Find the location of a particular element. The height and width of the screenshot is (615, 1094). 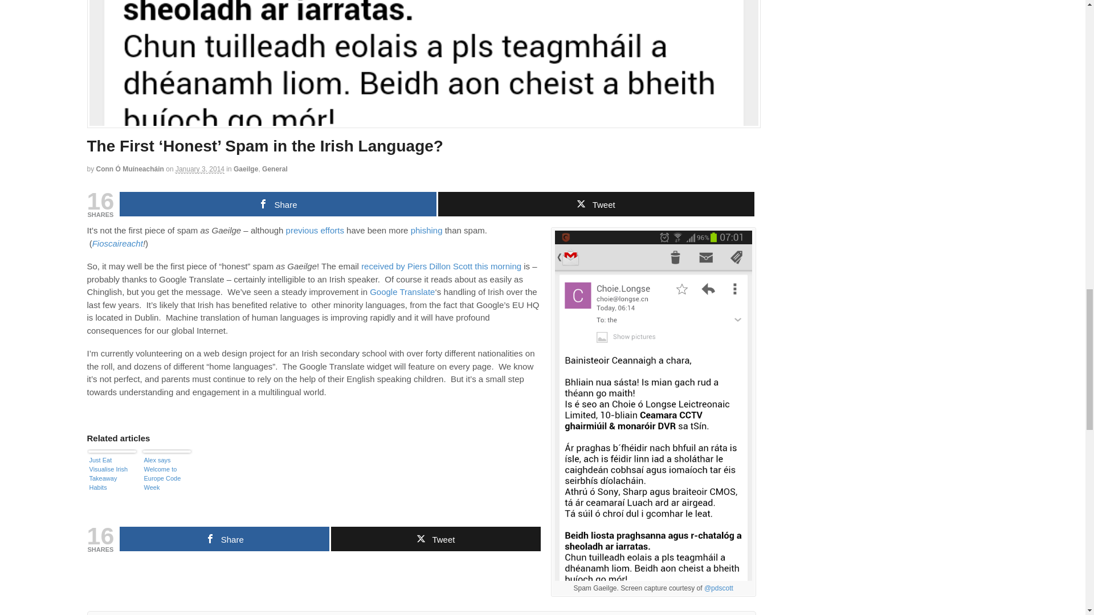

Share is located at coordinates (277, 204).